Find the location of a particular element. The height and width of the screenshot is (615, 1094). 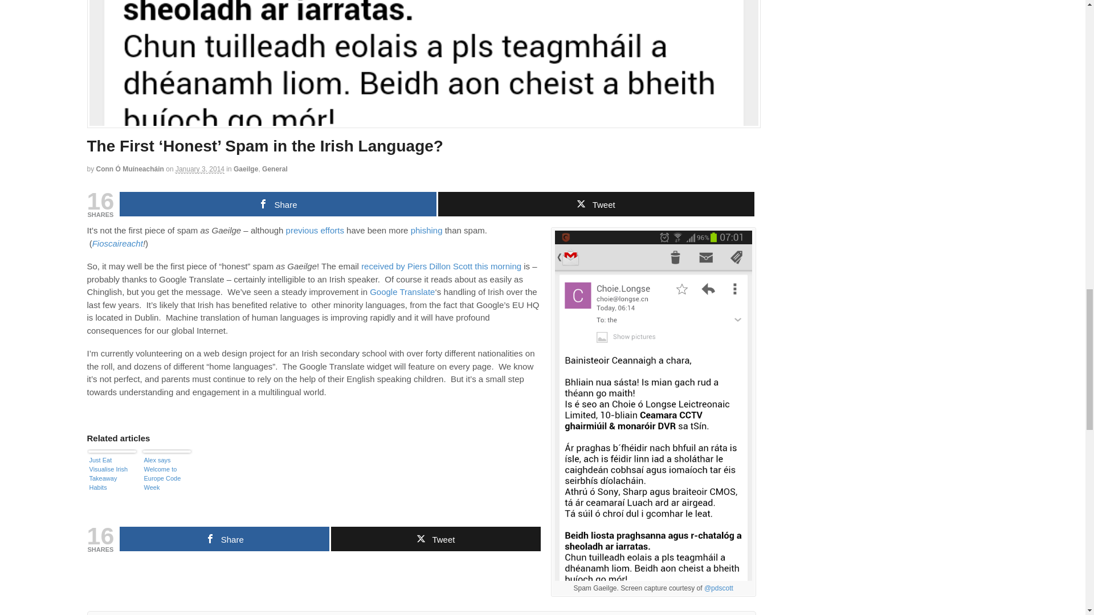

Share is located at coordinates (277, 204).